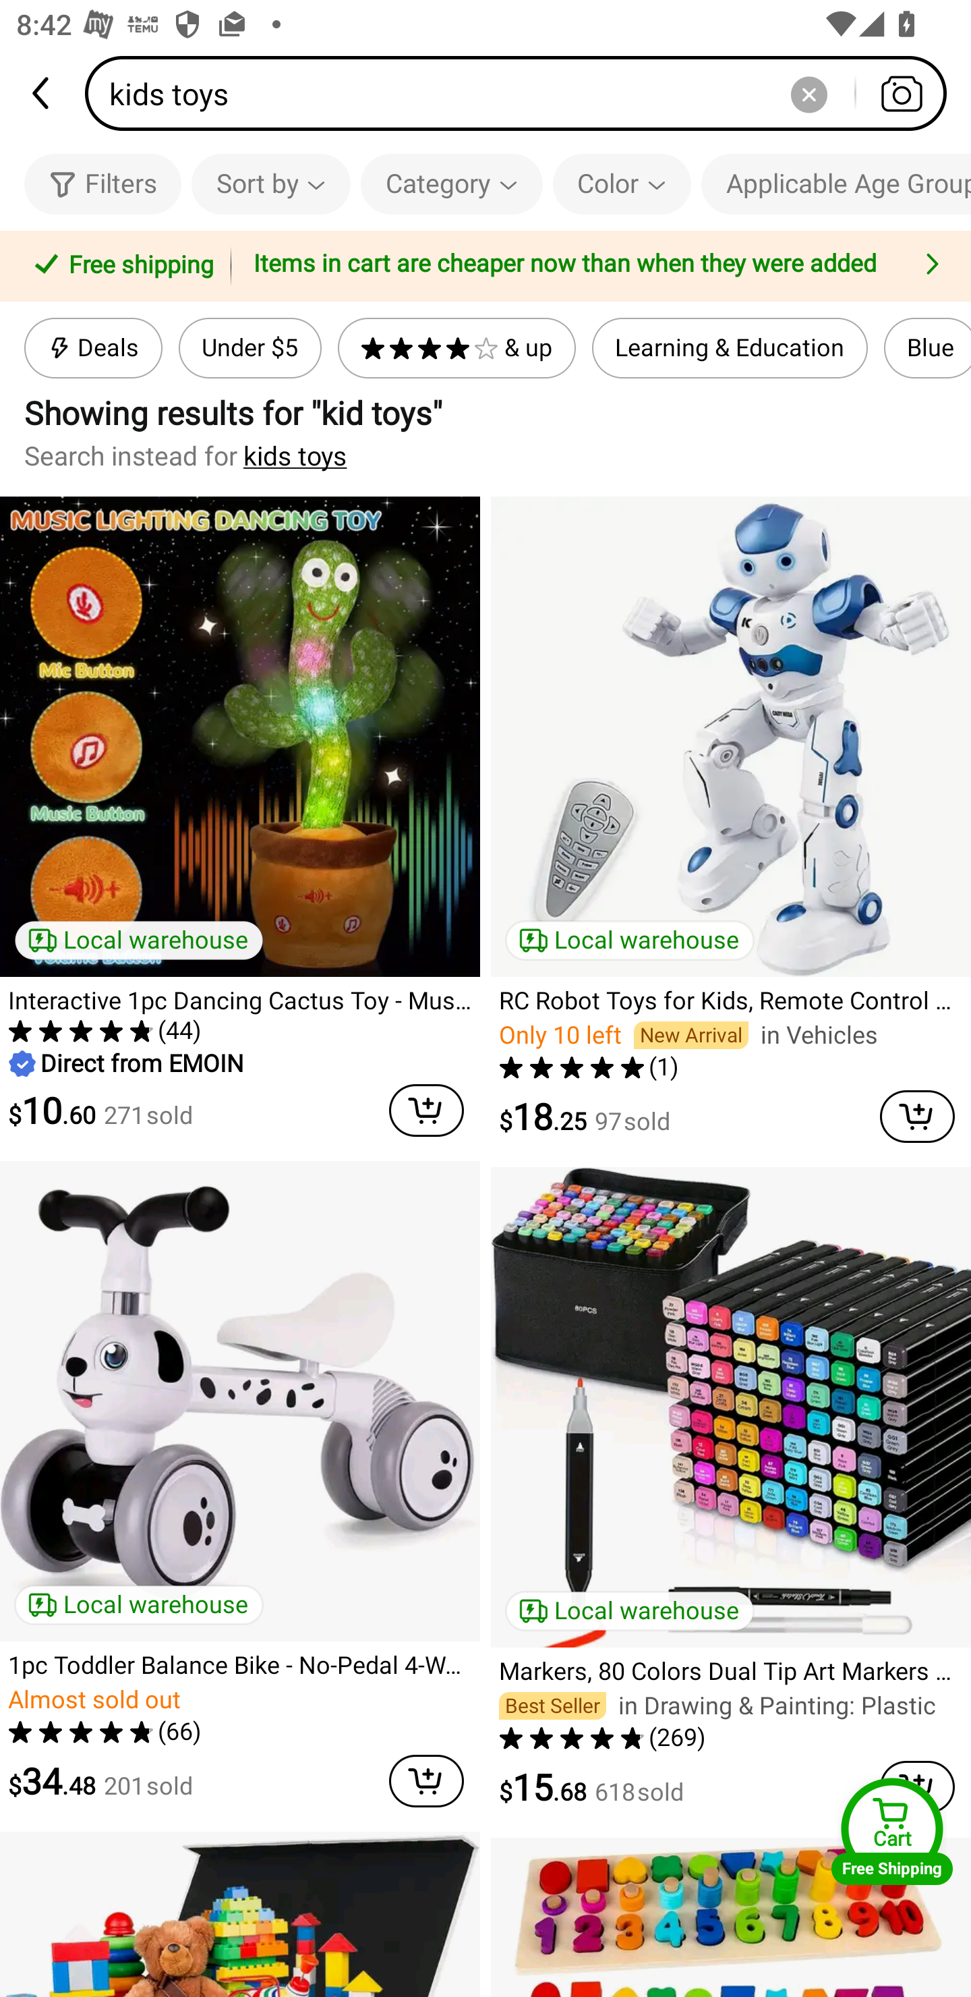 The height and width of the screenshot is (1997, 971). What do you see at coordinates (249, 348) in the screenshot?
I see `Under $5` at bounding box center [249, 348].